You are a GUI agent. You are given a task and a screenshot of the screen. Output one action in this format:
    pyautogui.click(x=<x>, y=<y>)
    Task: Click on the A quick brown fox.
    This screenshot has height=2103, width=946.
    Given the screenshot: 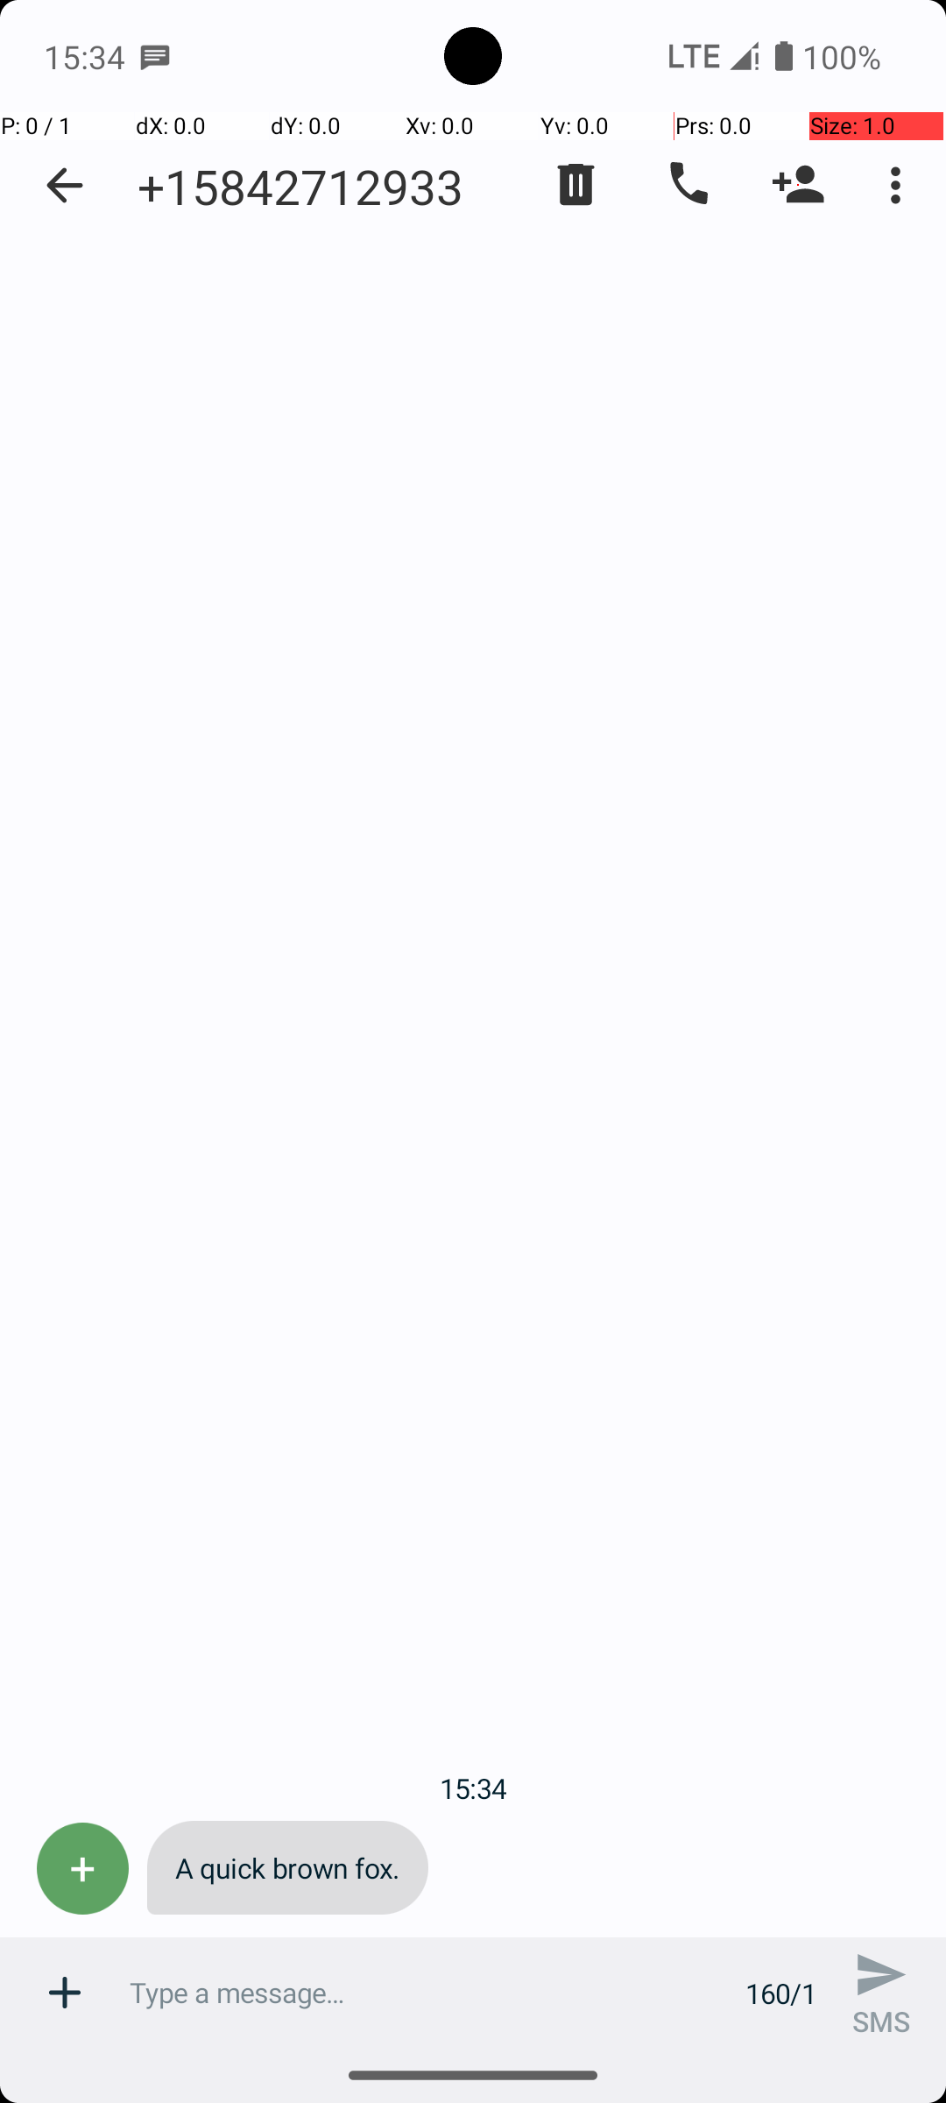 What is the action you would take?
    pyautogui.click(x=287, y=1868)
    